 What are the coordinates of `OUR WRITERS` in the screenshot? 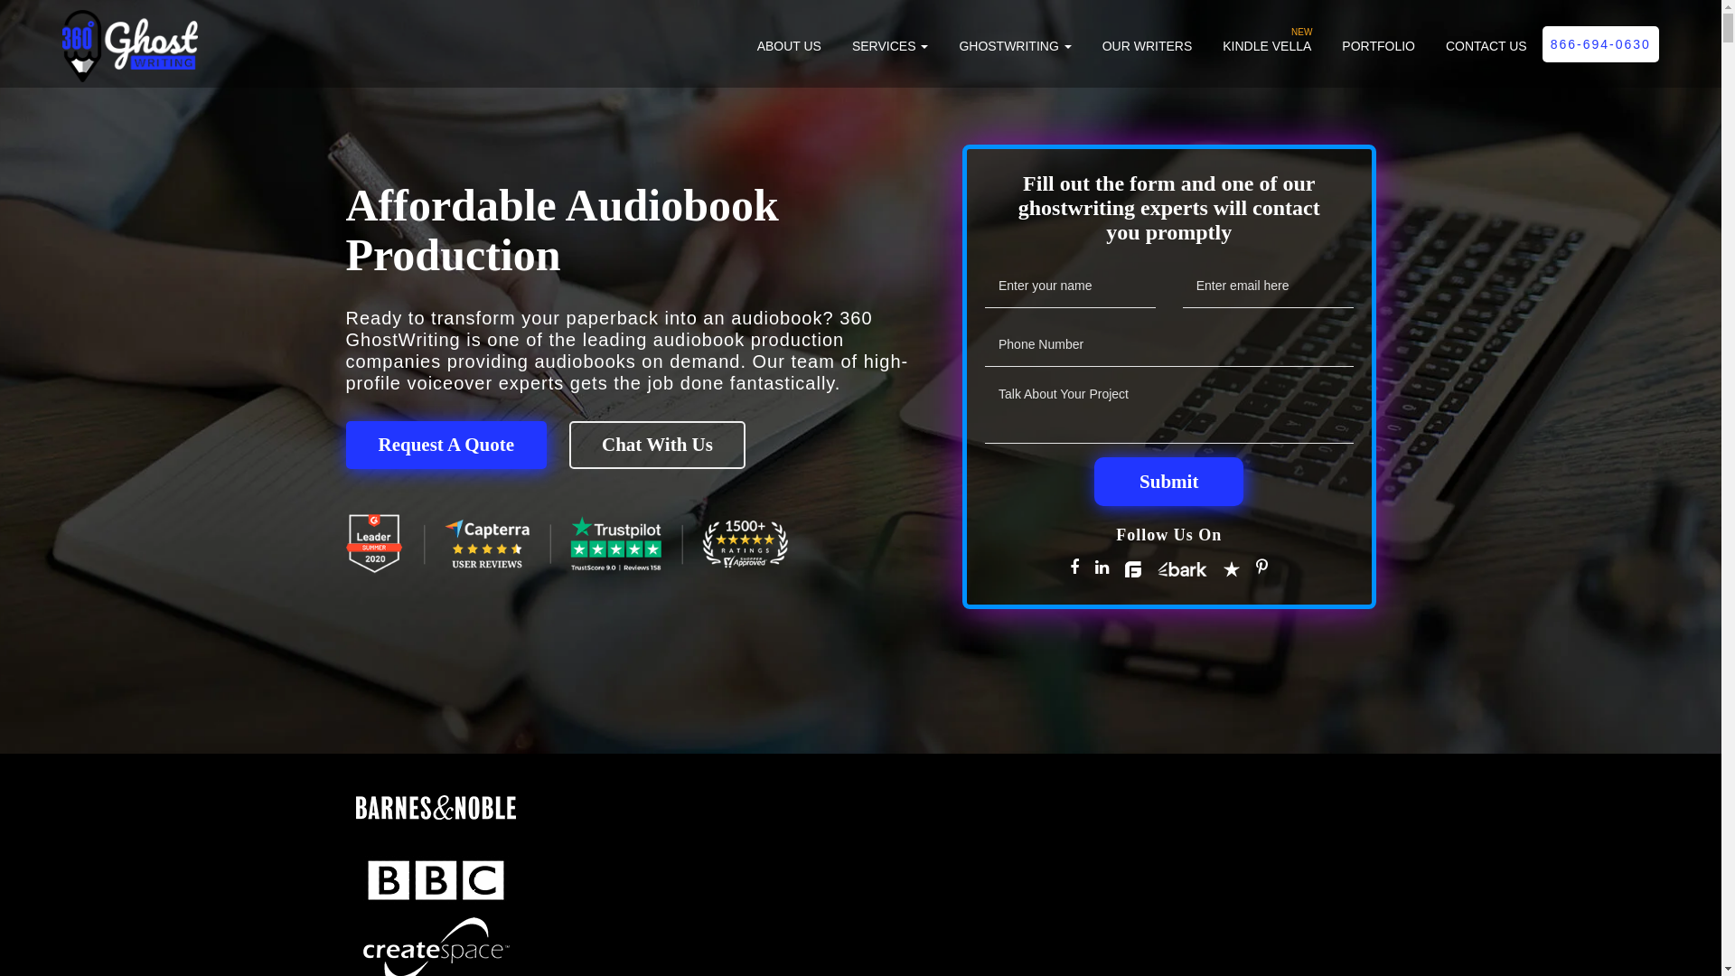 It's located at (1148, 55).